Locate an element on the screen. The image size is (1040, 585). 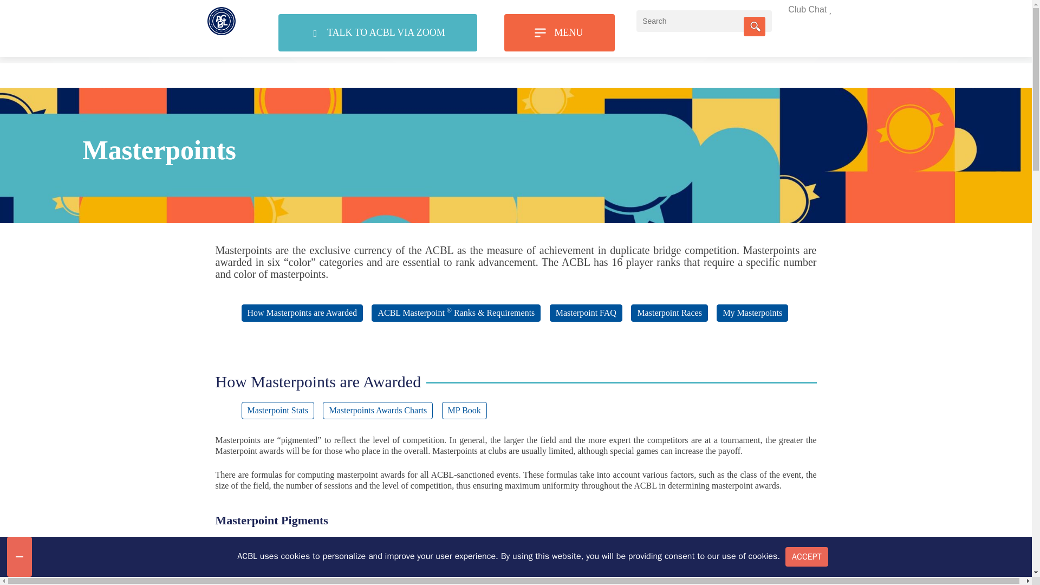
Search is located at coordinates (754, 26).